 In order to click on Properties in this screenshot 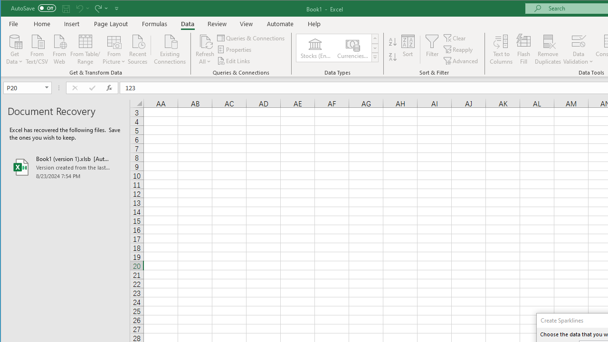, I will do `click(235, 49)`.